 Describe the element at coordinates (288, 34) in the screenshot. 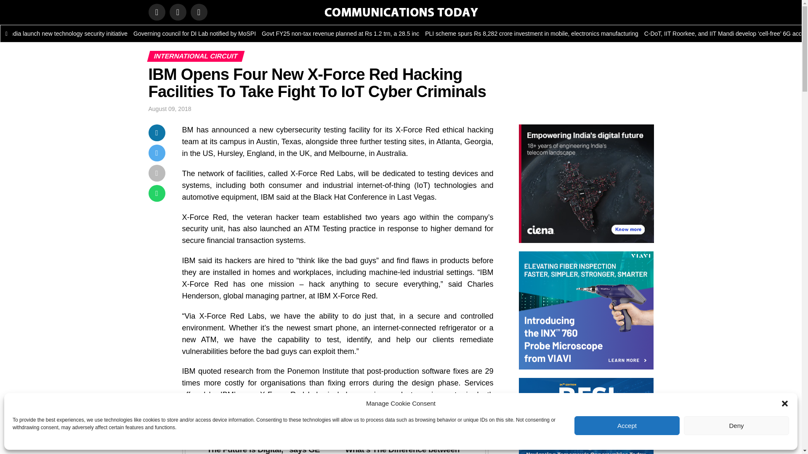

I see `Governing council for DI Lab notified by MoSPI` at that location.